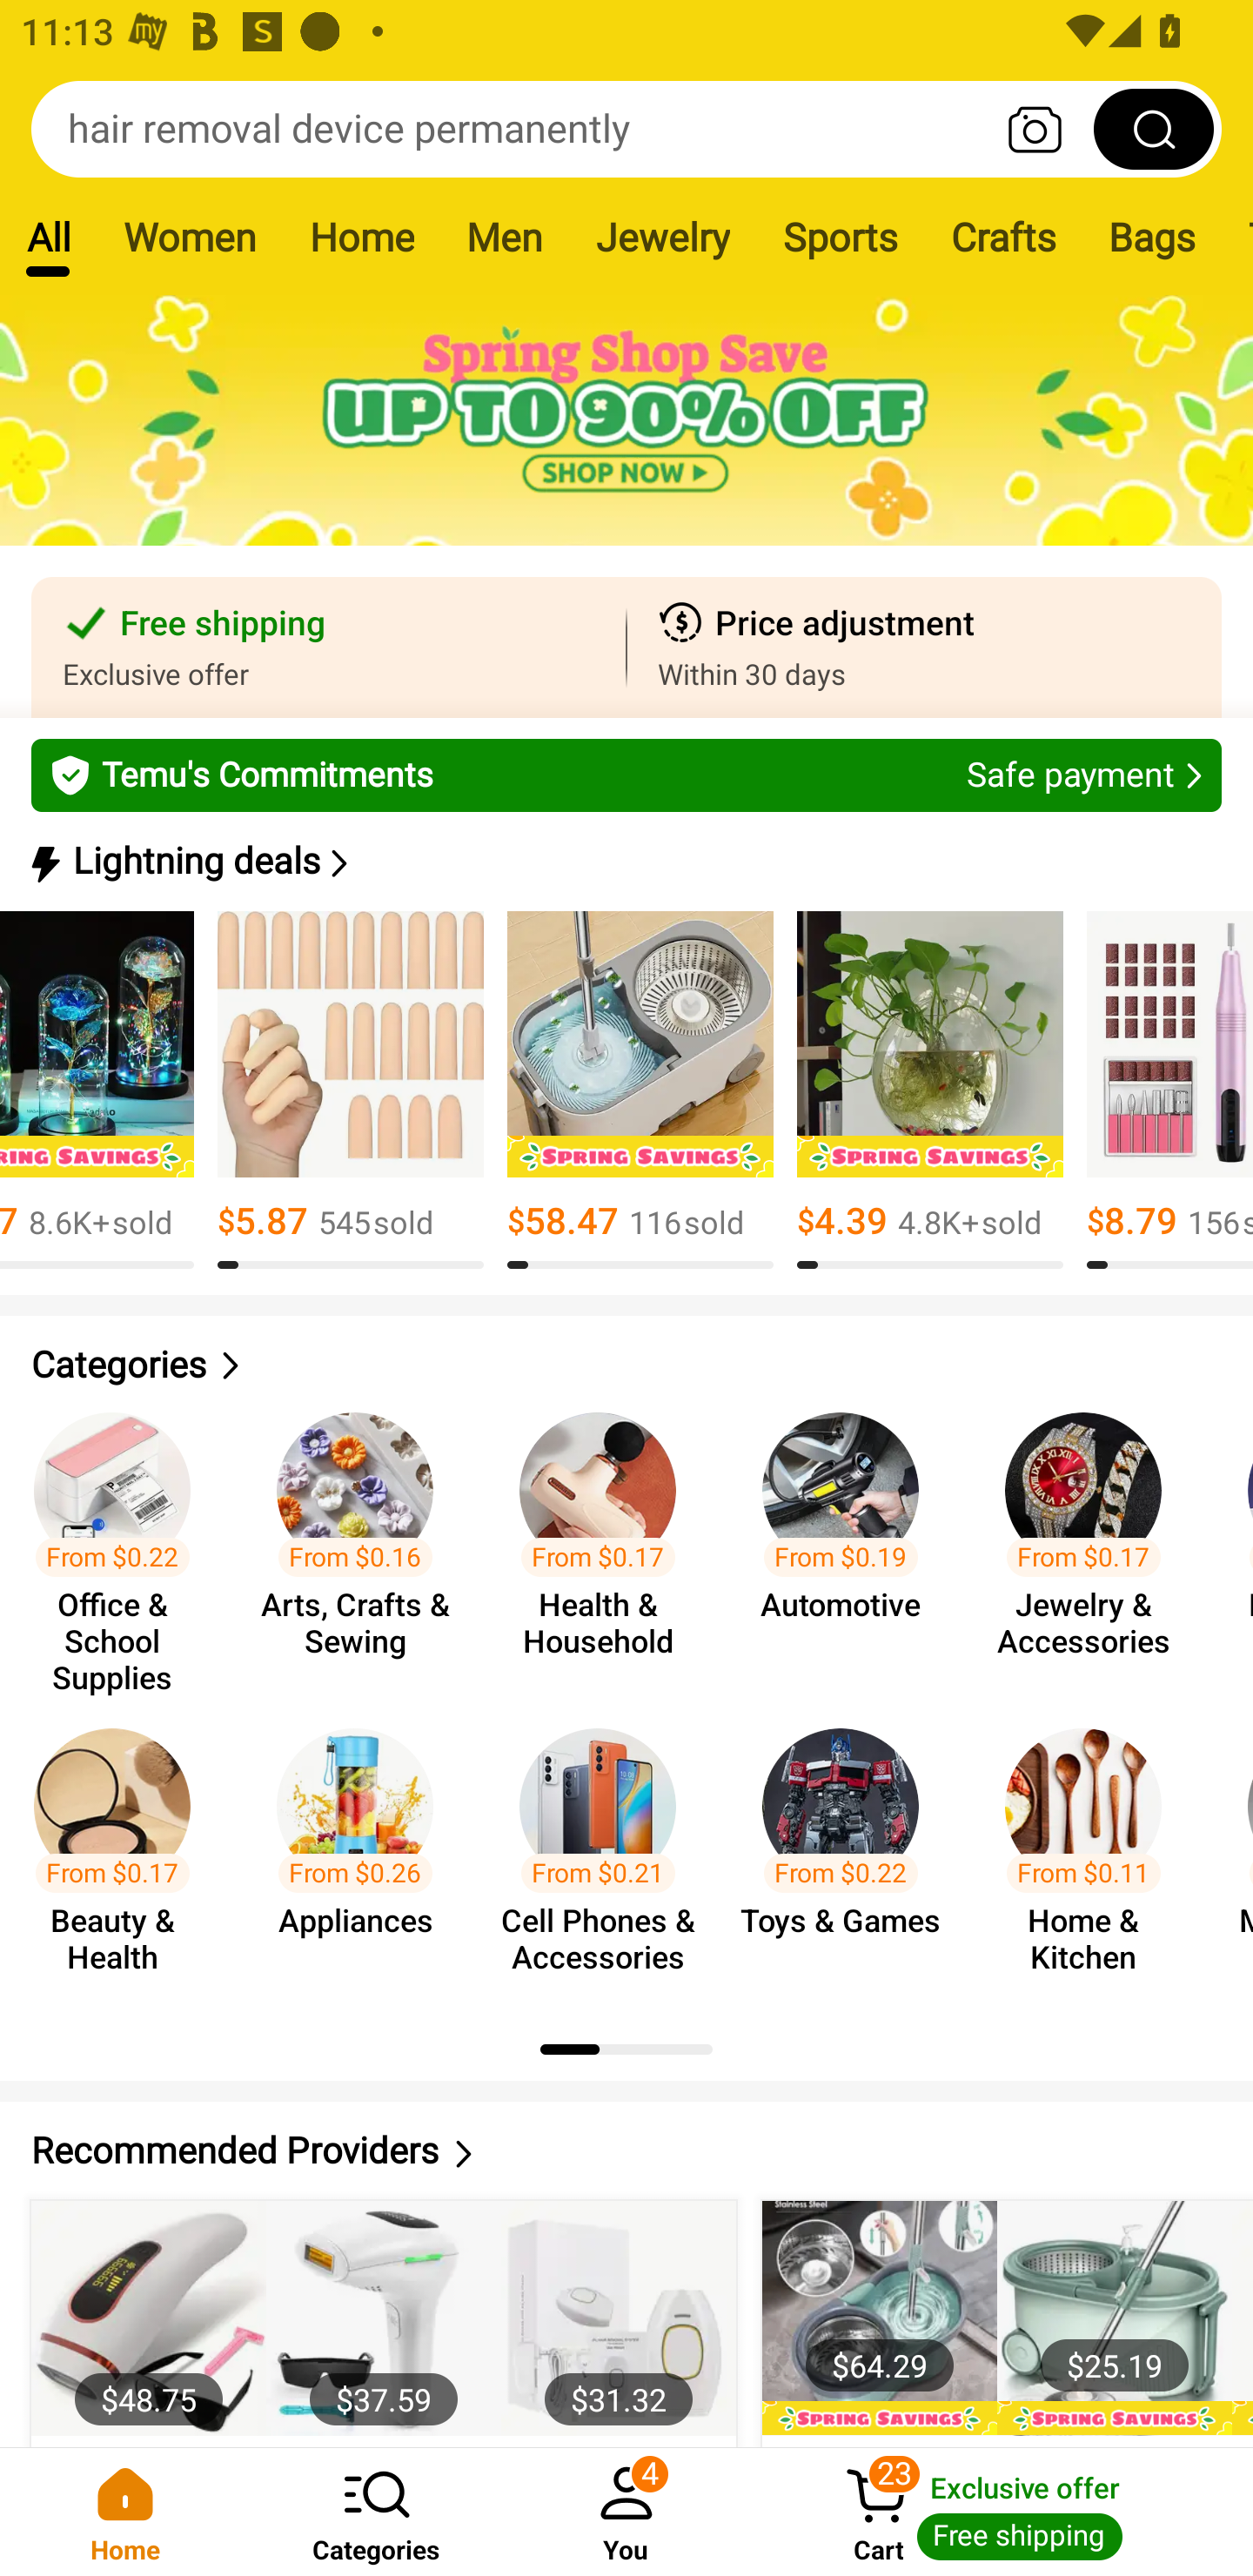 This screenshot has width=1253, height=2576. I want to click on Crafts, so click(1003, 237).